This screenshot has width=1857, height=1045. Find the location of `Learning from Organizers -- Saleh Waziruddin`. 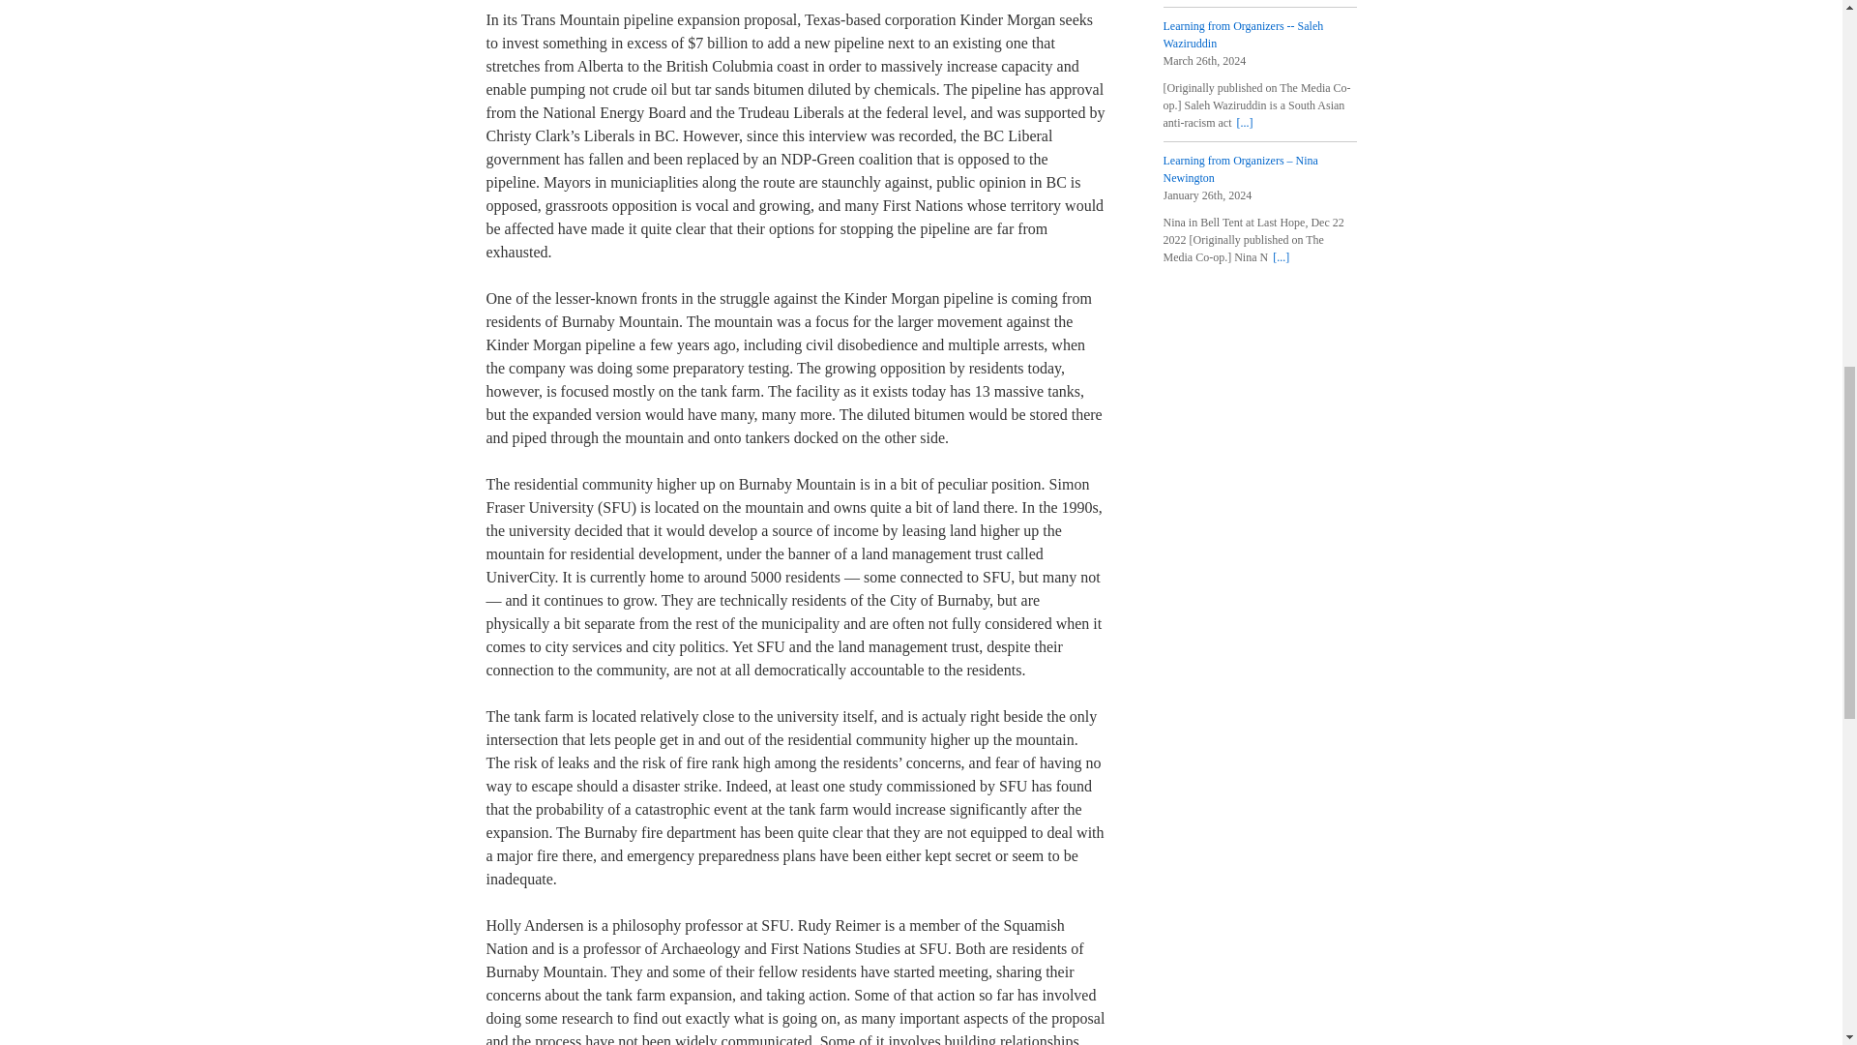

Learning from Organizers -- Saleh Waziruddin is located at coordinates (1244, 122).